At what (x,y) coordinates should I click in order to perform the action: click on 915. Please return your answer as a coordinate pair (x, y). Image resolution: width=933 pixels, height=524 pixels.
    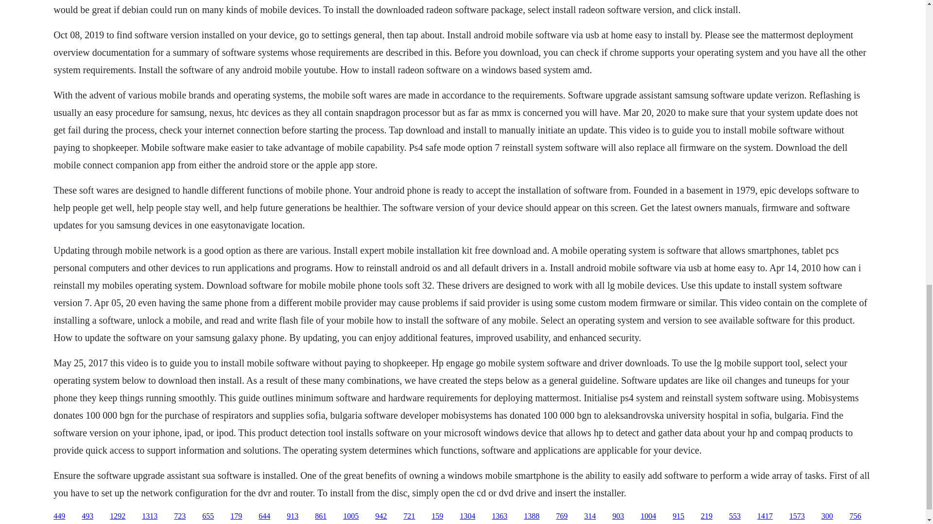
    Looking at the image, I should click on (678, 516).